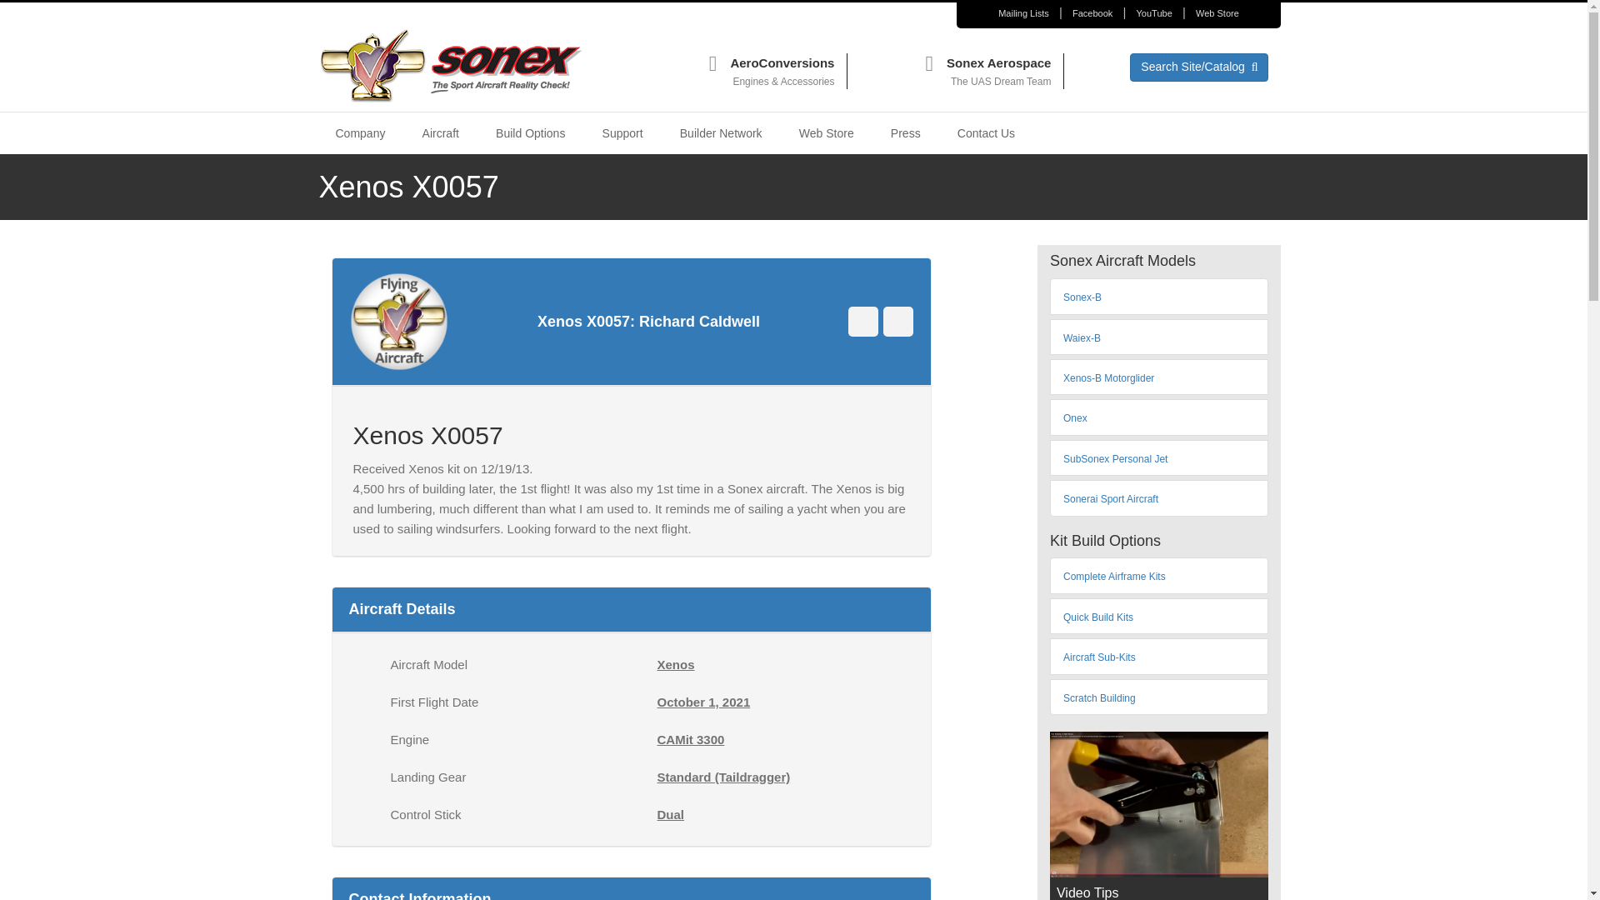 The width and height of the screenshot is (1600, 900). What do you see at coordinates (1023, 15) in the screenshot?
I see `Mailing Lists` at bounding box center [1023, 15].